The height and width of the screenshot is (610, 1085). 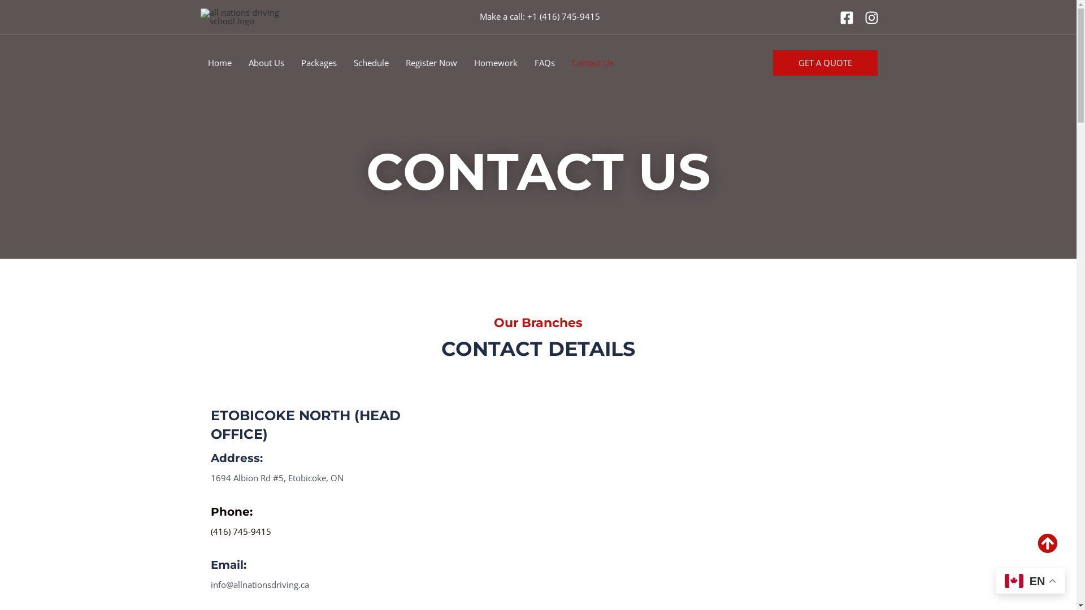 I want to click on GET A QUOTE, so click(x=825, y=62).